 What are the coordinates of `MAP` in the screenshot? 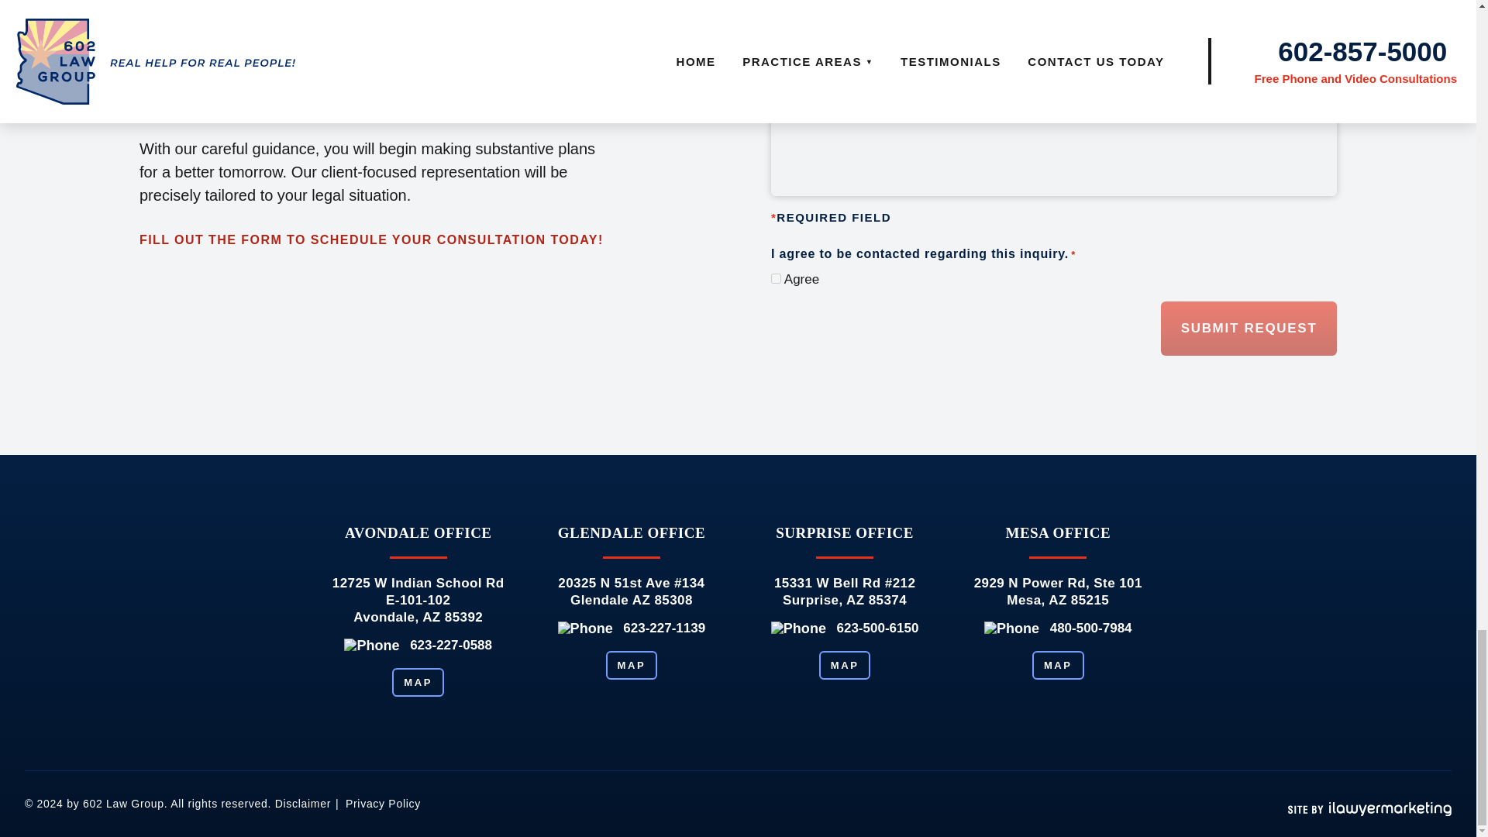 It's located at (631, 665).